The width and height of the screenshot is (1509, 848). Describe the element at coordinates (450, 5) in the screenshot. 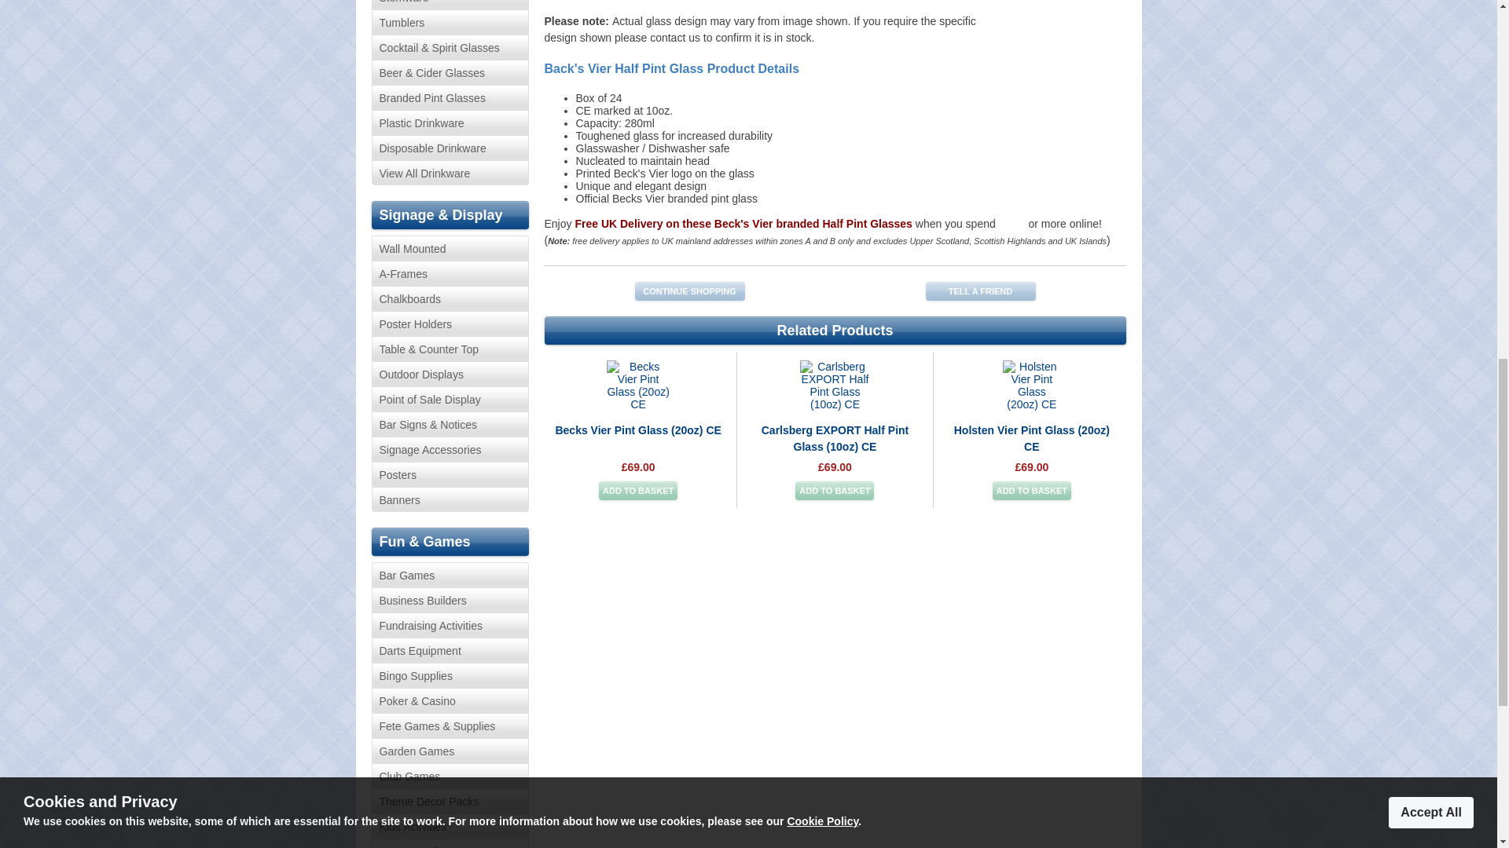

I see `Stemware` at that location.